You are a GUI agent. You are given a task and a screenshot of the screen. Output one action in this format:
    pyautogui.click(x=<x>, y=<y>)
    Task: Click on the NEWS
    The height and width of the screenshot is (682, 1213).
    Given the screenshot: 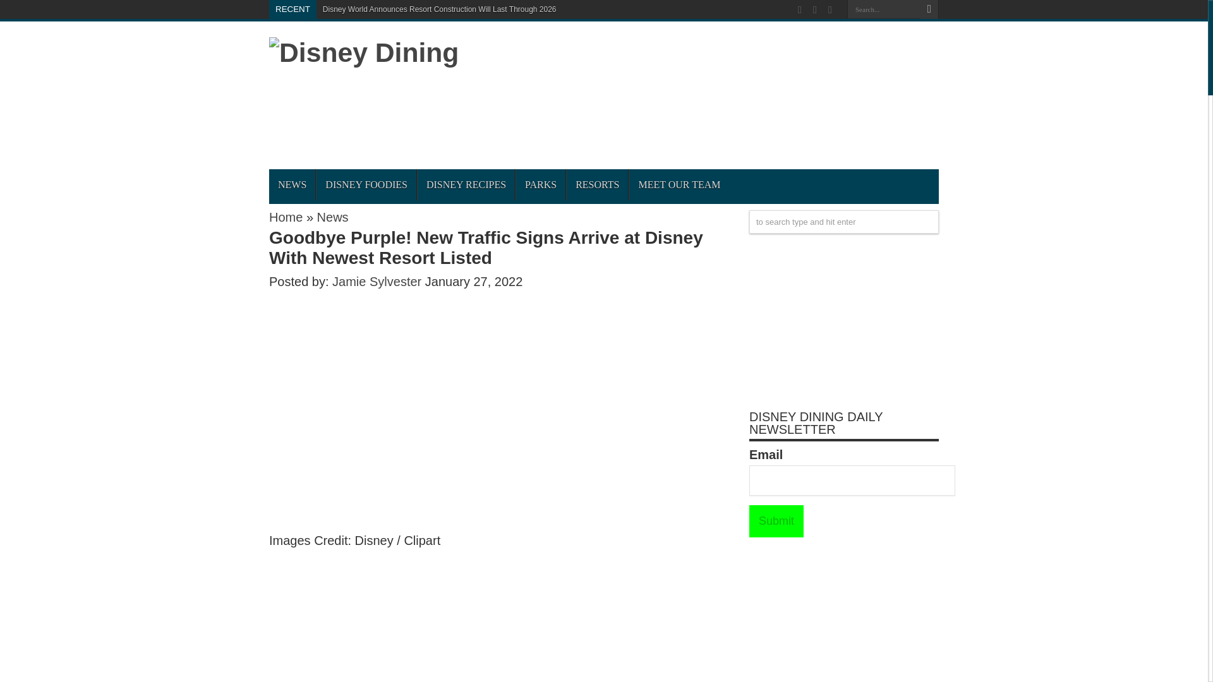 What is the action you would take?
    pyautogui.click(x=292, y=184)
    